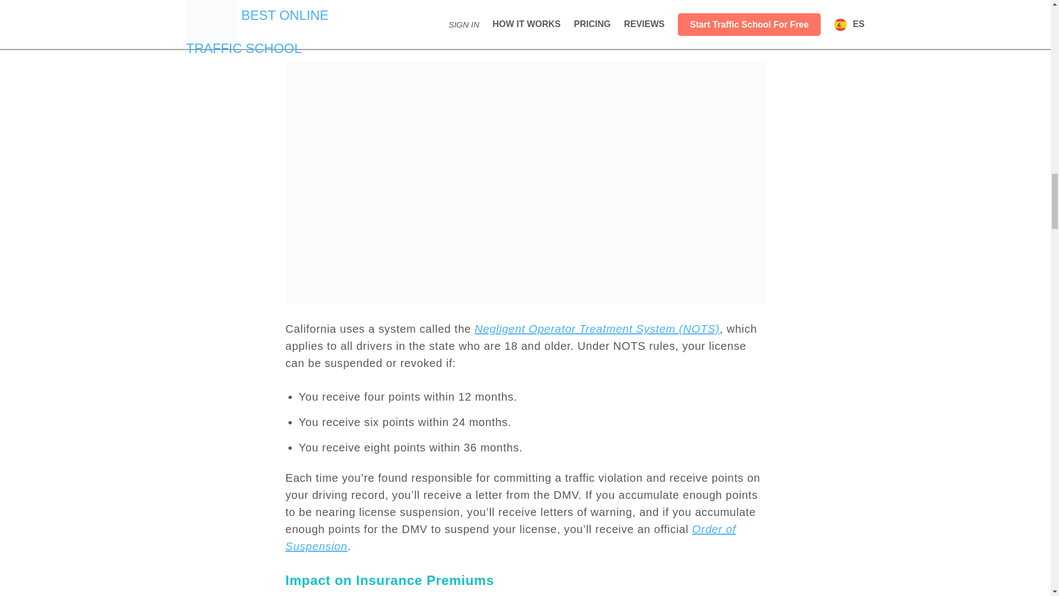 This screenshot has height=596, width=1059. What do you see at coordinates (342, 4) in the screenshot?
I see `Reckless driving` at bounding box center [342, 4].